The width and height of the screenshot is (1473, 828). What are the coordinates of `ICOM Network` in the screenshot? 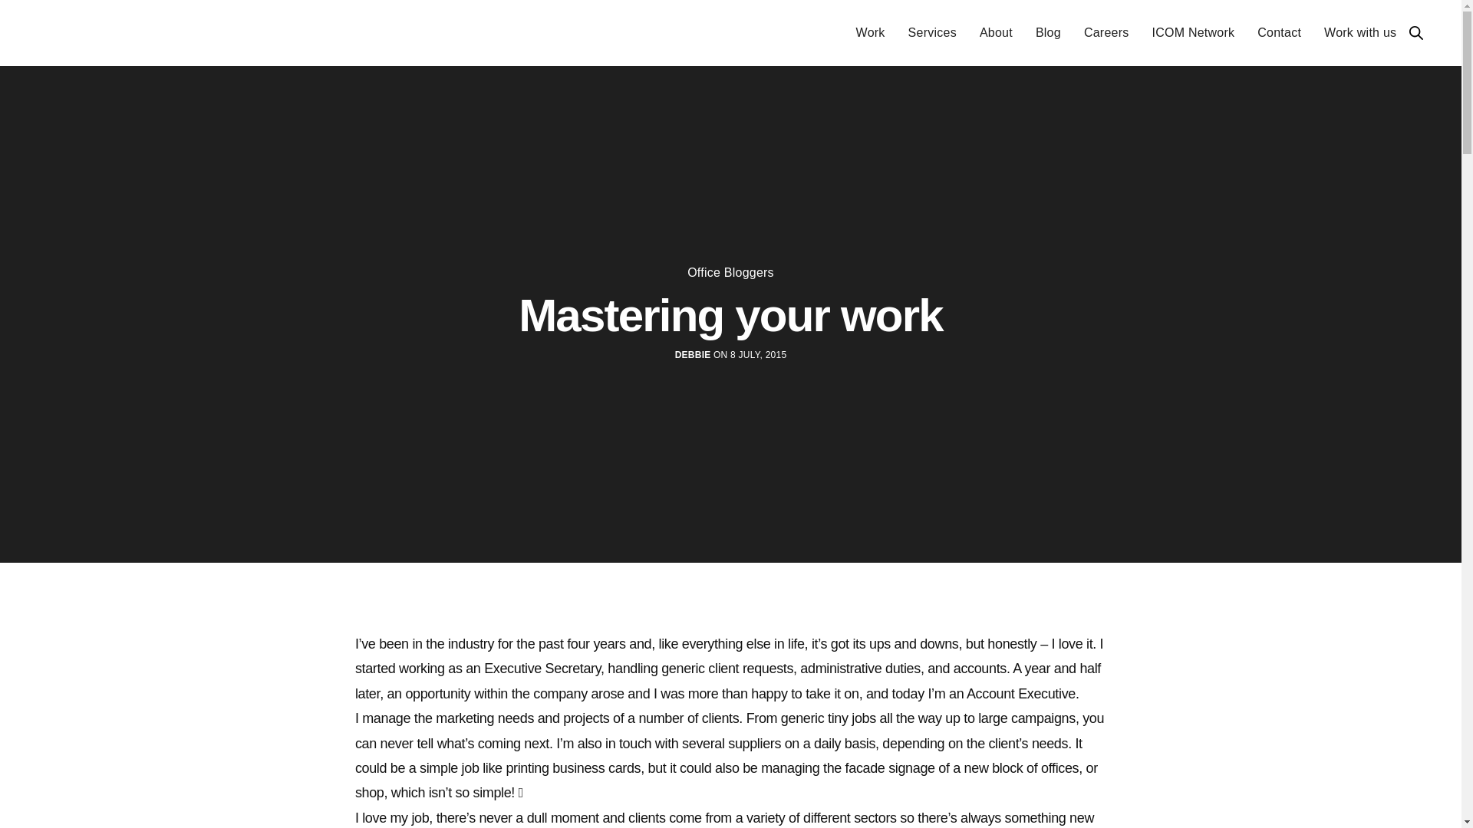 It's located at (1192, 33).